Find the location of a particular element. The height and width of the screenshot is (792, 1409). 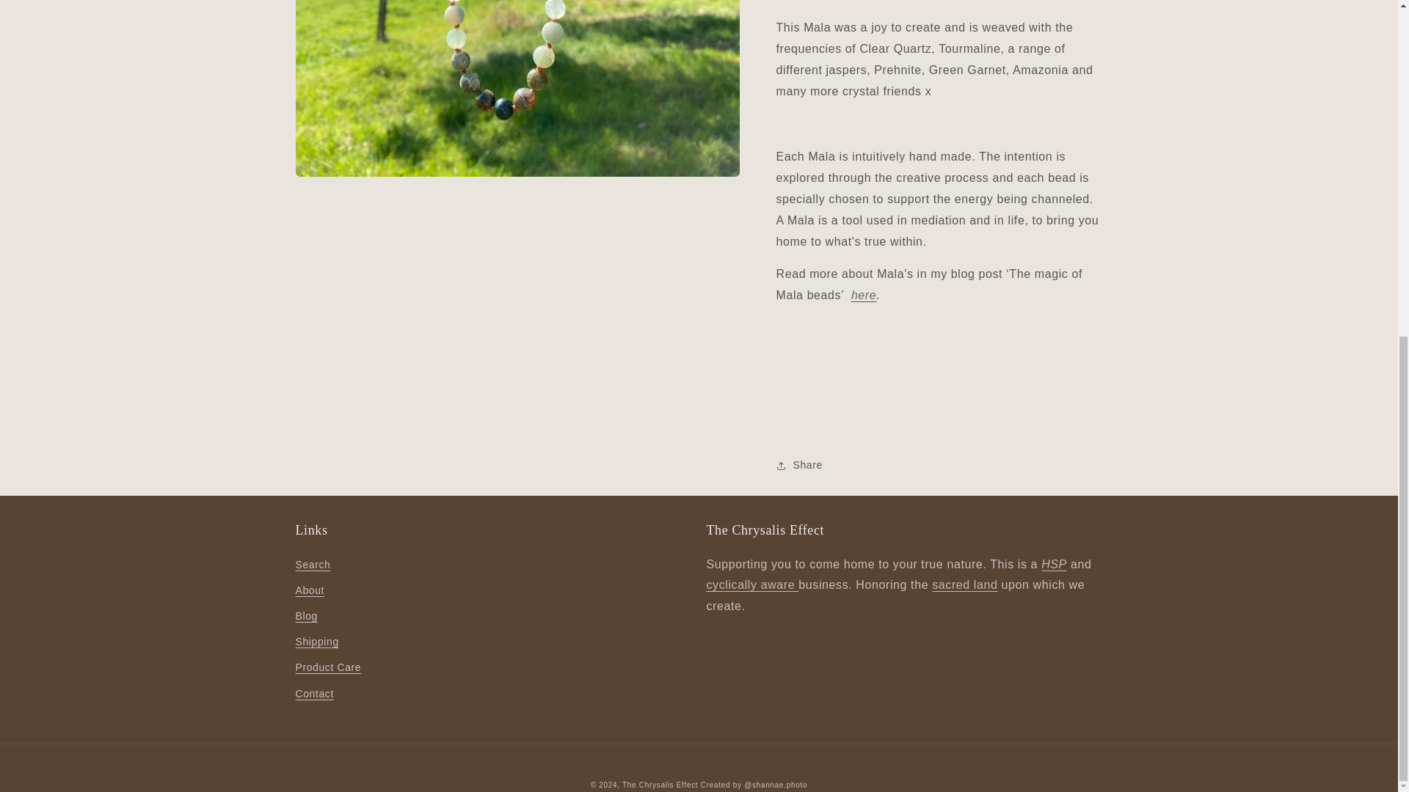

cyclically aware is located at coordinates (751, 584).